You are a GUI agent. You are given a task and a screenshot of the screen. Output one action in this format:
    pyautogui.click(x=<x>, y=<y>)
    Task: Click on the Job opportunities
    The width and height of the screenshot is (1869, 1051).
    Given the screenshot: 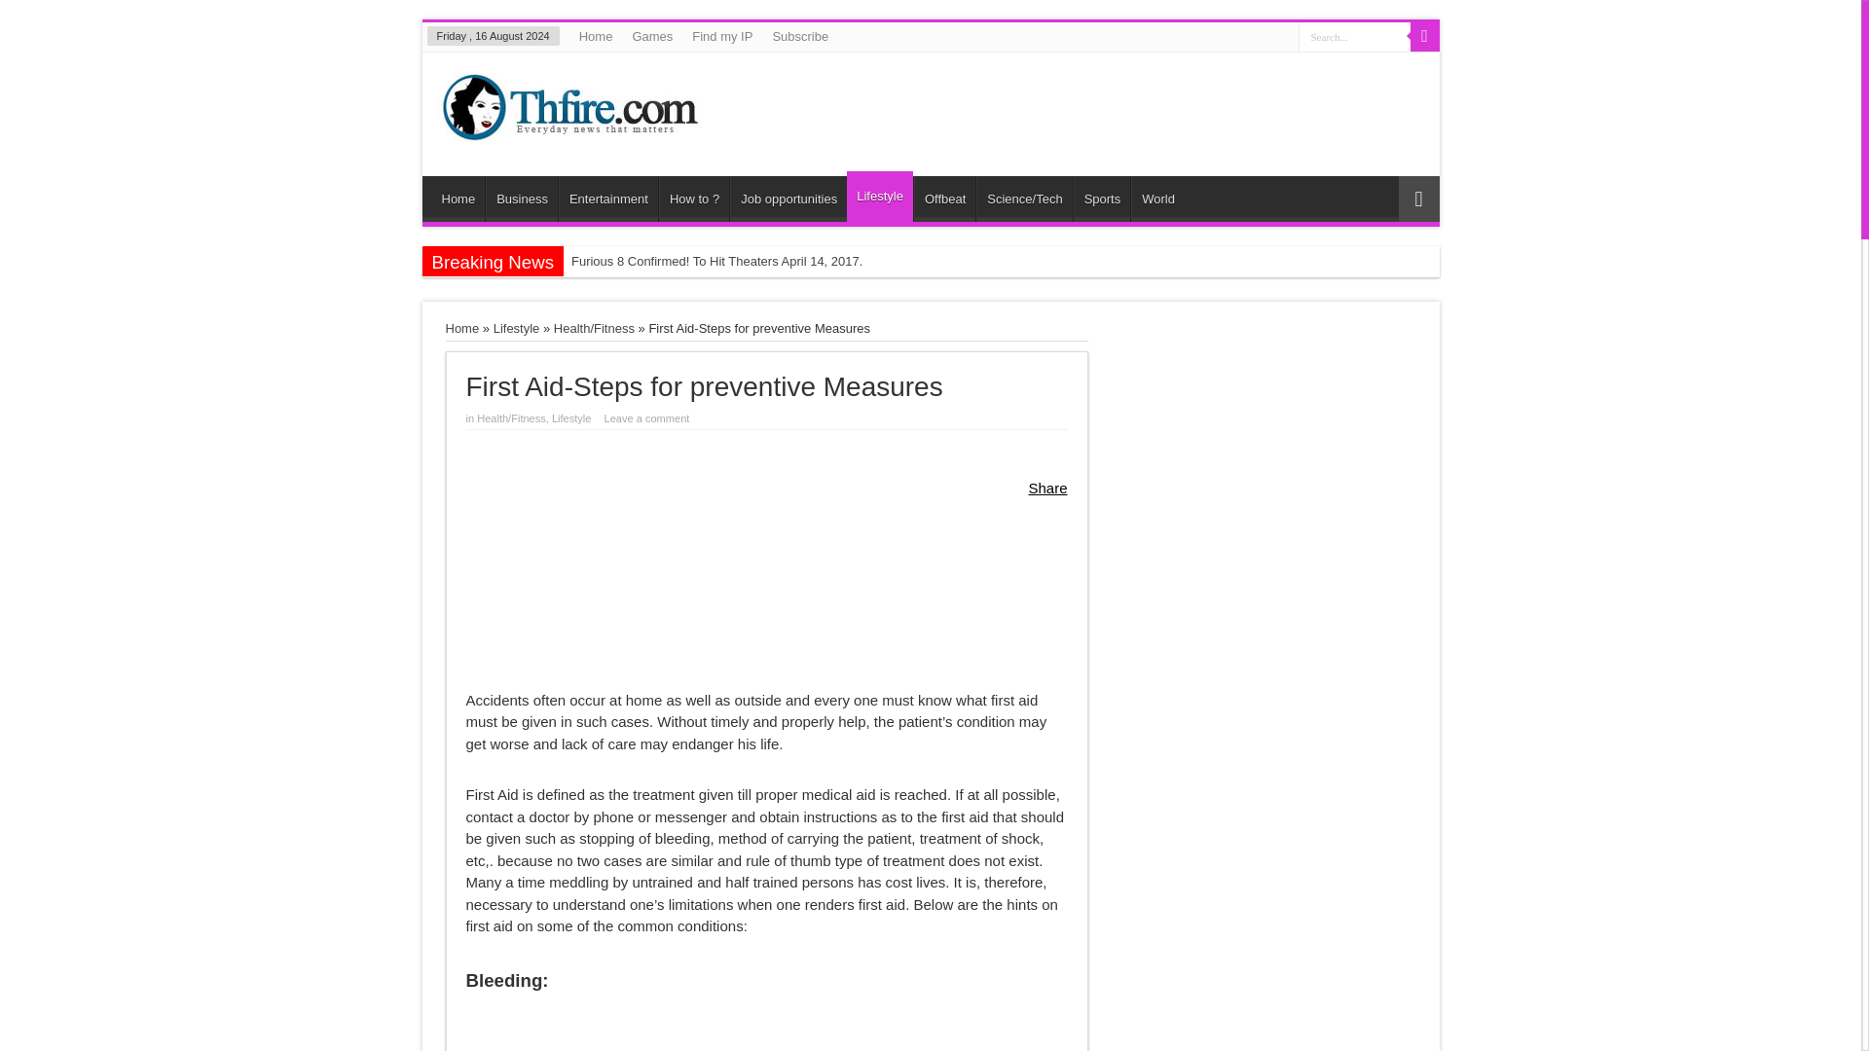 What is the action you would take?
    pyautogui.click(x=788, y=199)
    